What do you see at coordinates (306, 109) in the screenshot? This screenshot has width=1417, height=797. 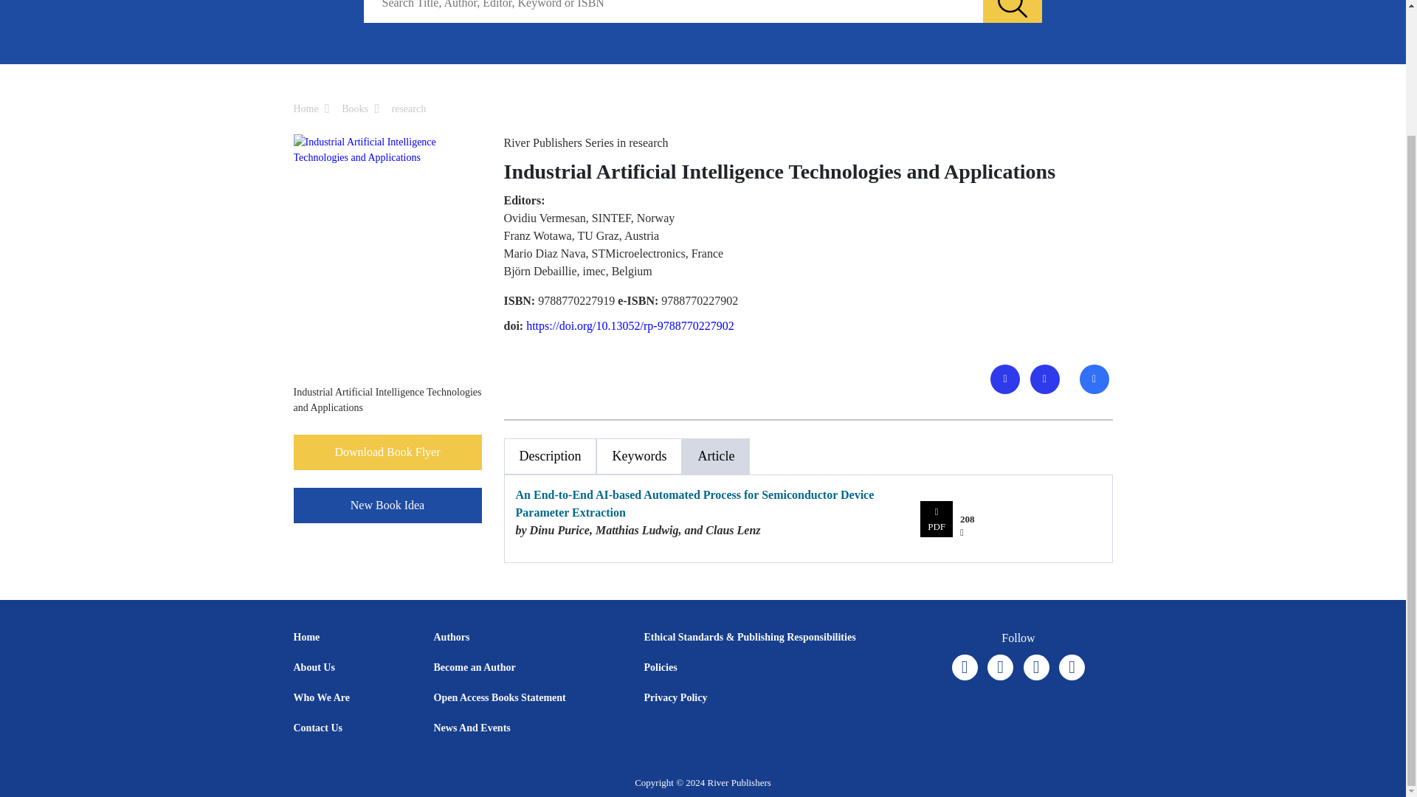 I see `Home` at bounding box center [306, 109].